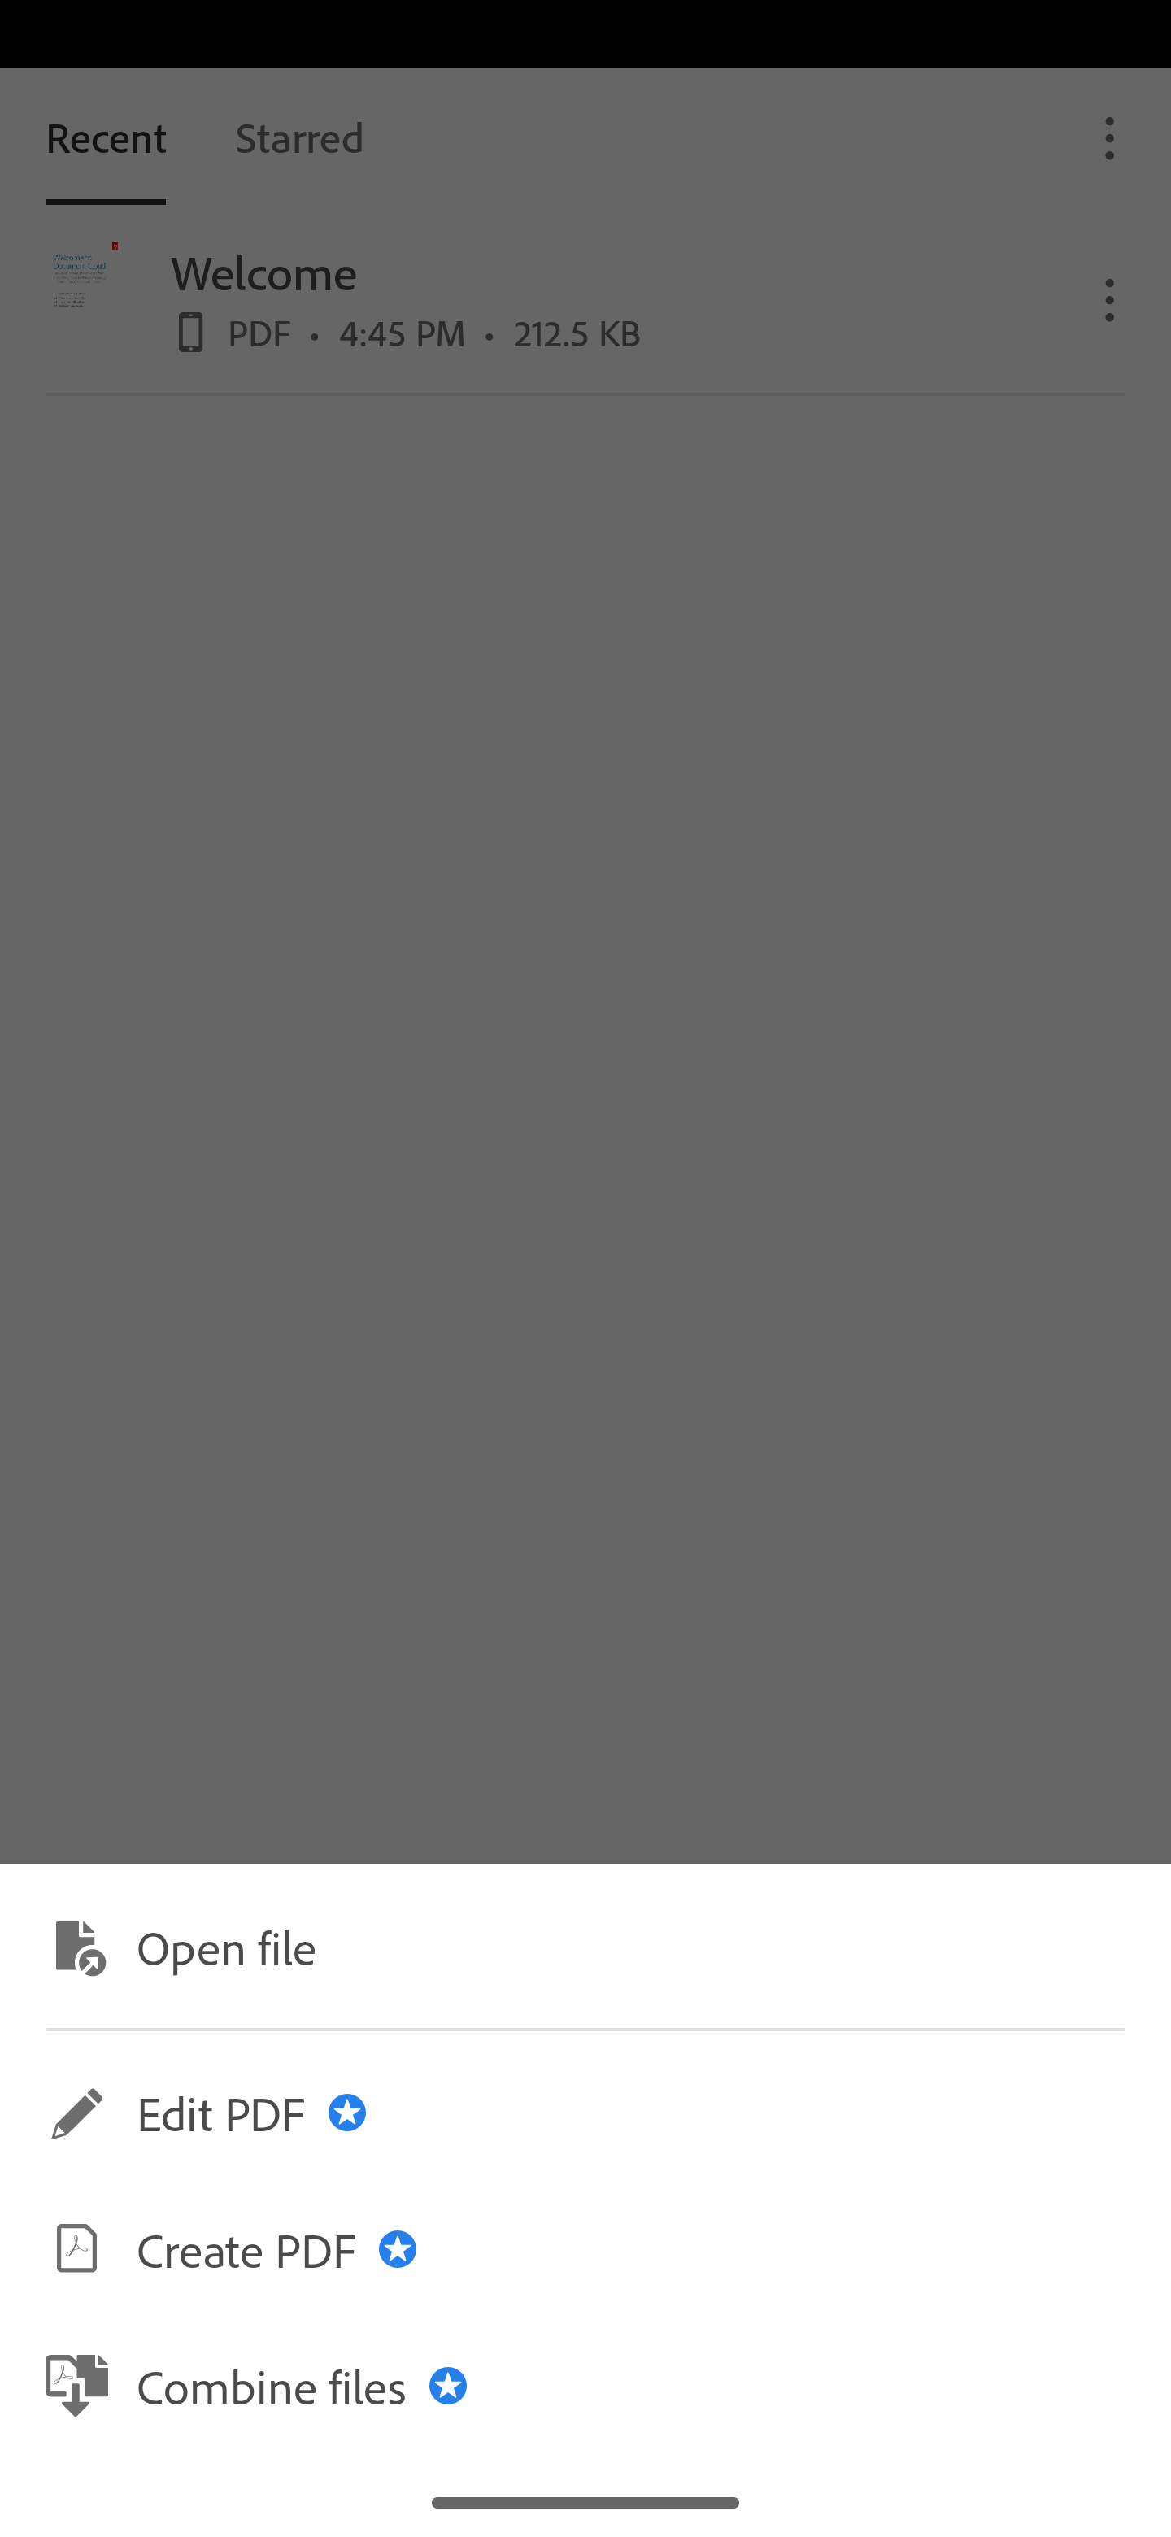 This screenshot has width=1171, height=2537. Describe the element at coordinates (585, 2384) in the screenshot. I see `Combine files Premium` at that location.